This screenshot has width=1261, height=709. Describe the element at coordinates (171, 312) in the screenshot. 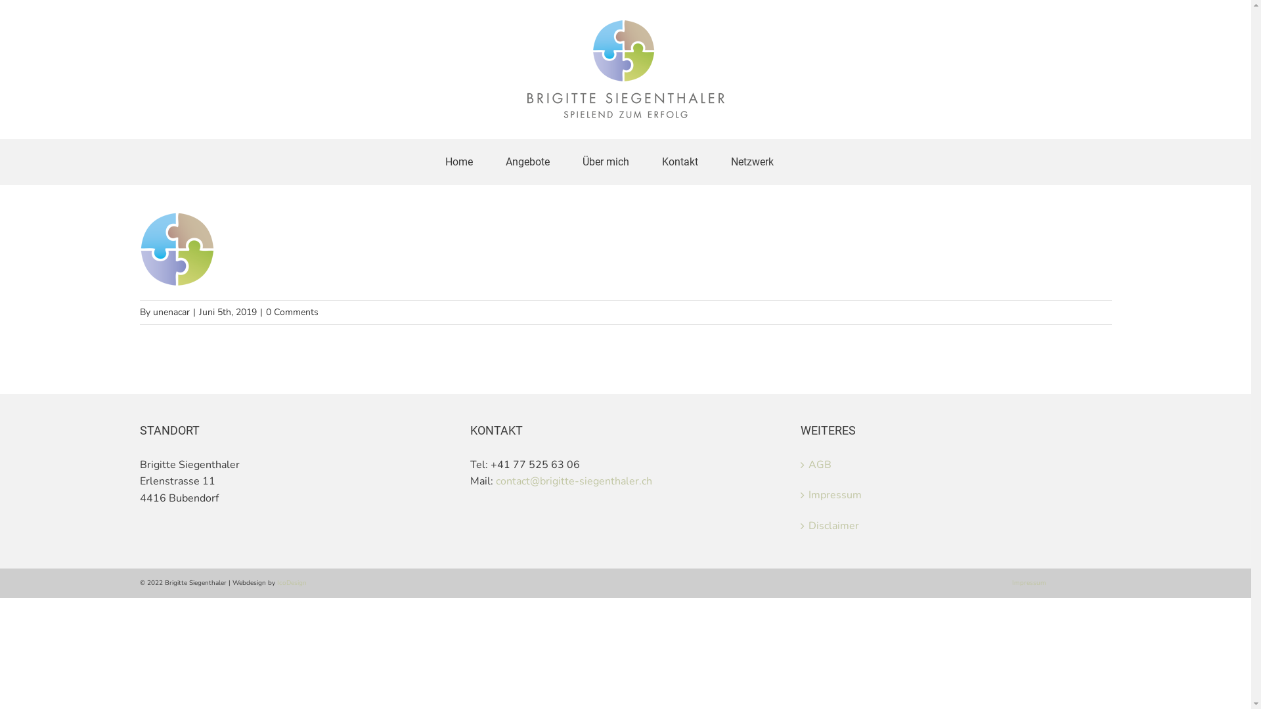

I see `unenacar` at that location.